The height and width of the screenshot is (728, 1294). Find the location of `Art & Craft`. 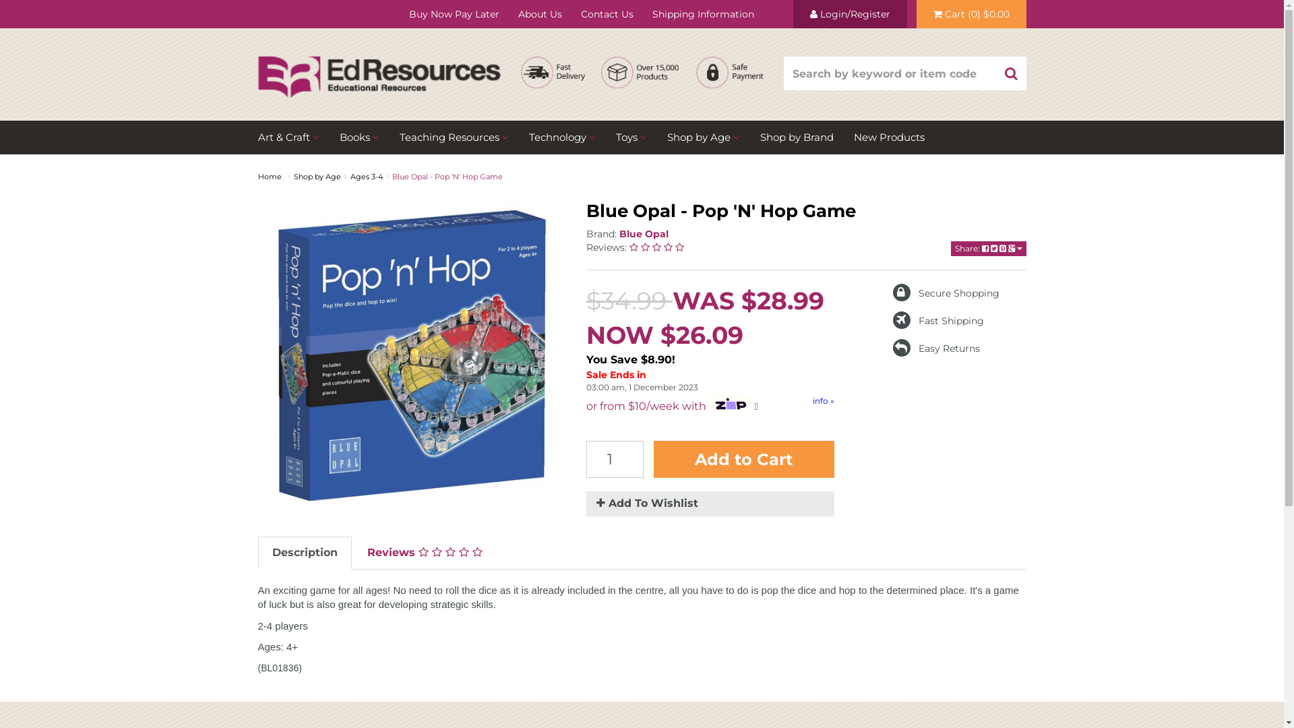

Art & Craft is located at coordinates (293, 138).